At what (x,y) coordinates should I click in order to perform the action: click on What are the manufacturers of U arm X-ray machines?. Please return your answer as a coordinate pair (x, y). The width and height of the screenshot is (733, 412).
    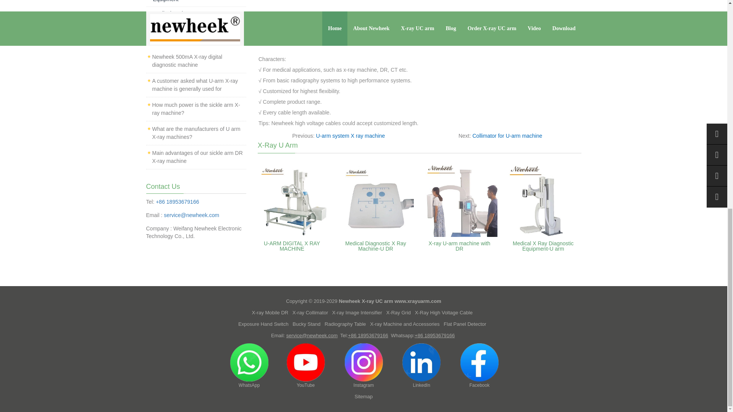
    Looking at the image, I should click on (196, 133).